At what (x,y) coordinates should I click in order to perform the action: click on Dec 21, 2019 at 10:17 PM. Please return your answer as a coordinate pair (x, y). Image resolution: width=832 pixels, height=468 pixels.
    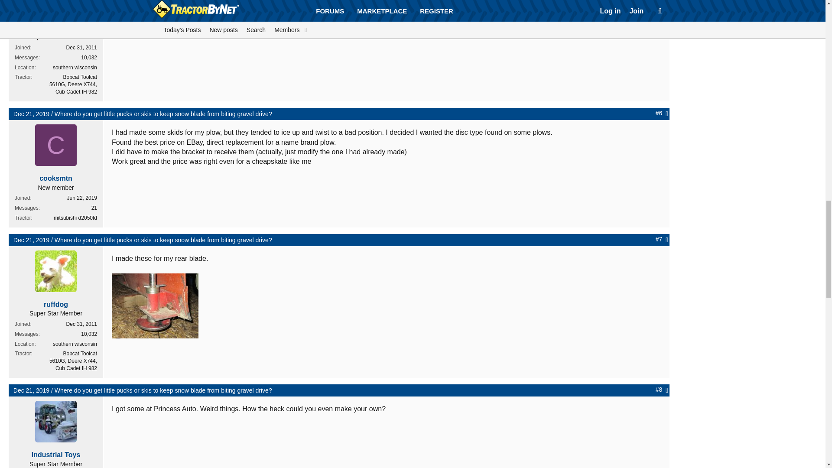
    Looking at the image, I should click on (31, 114).